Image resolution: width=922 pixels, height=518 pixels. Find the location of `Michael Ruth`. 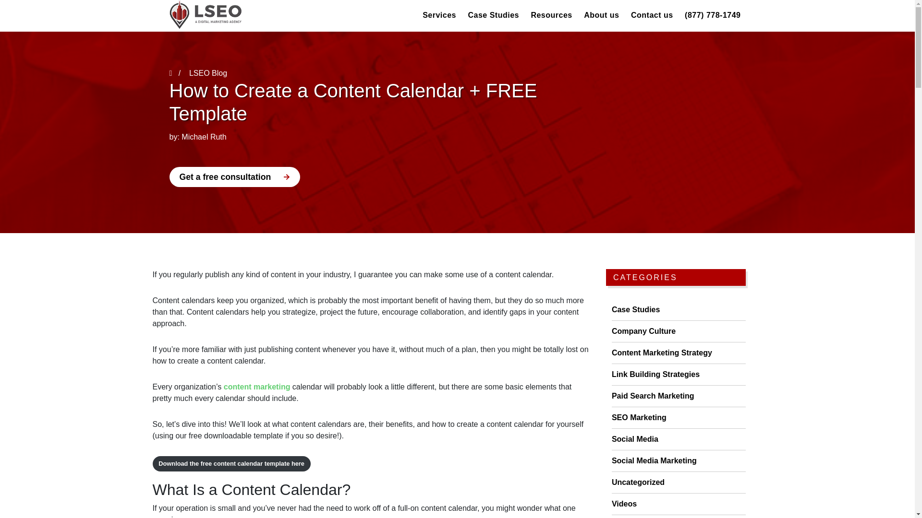

Michael Ruth is located at coordinates (204, 136).